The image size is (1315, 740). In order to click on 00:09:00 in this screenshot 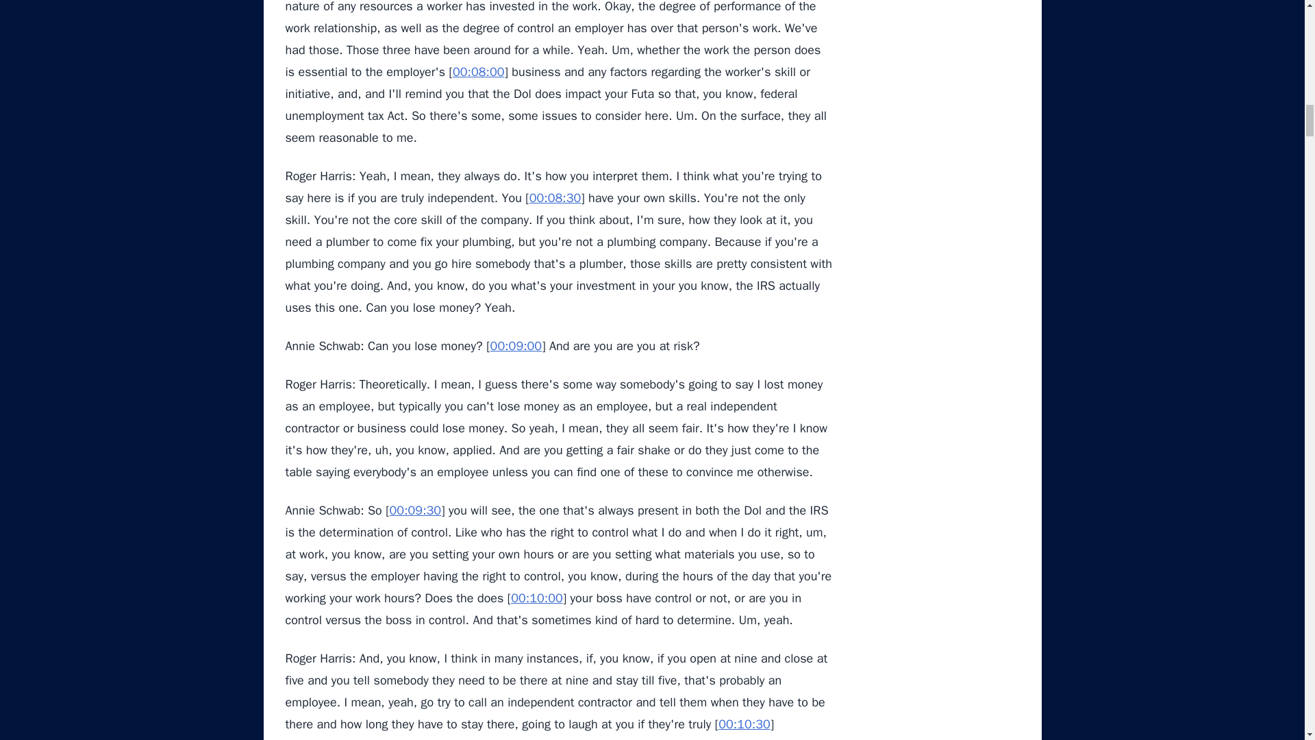, I will do `click(516, 345)`.